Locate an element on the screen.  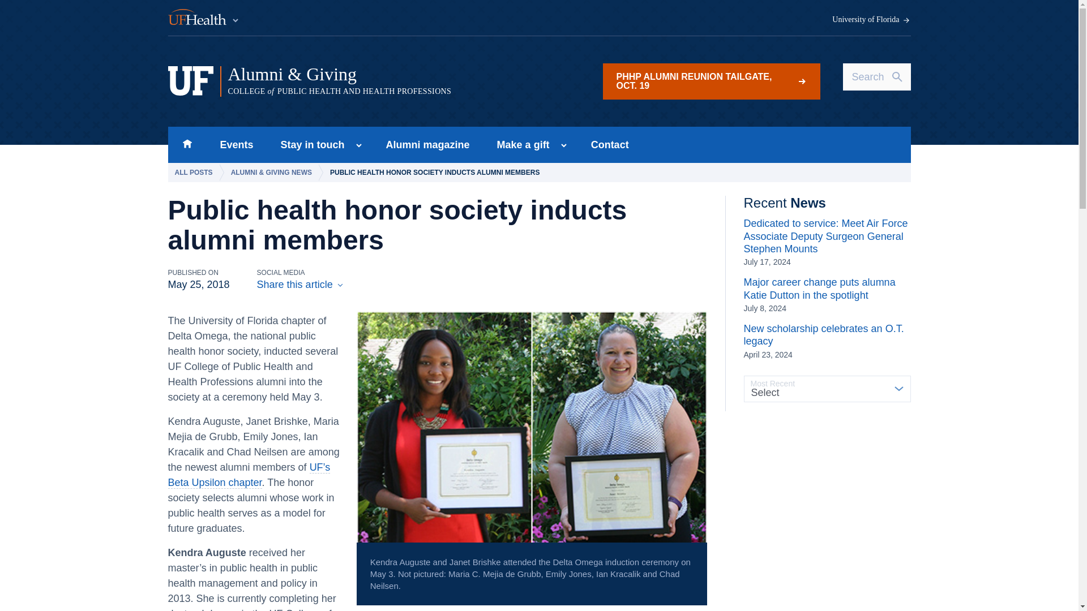
Skip to main content is located at coordinates (428, 145).